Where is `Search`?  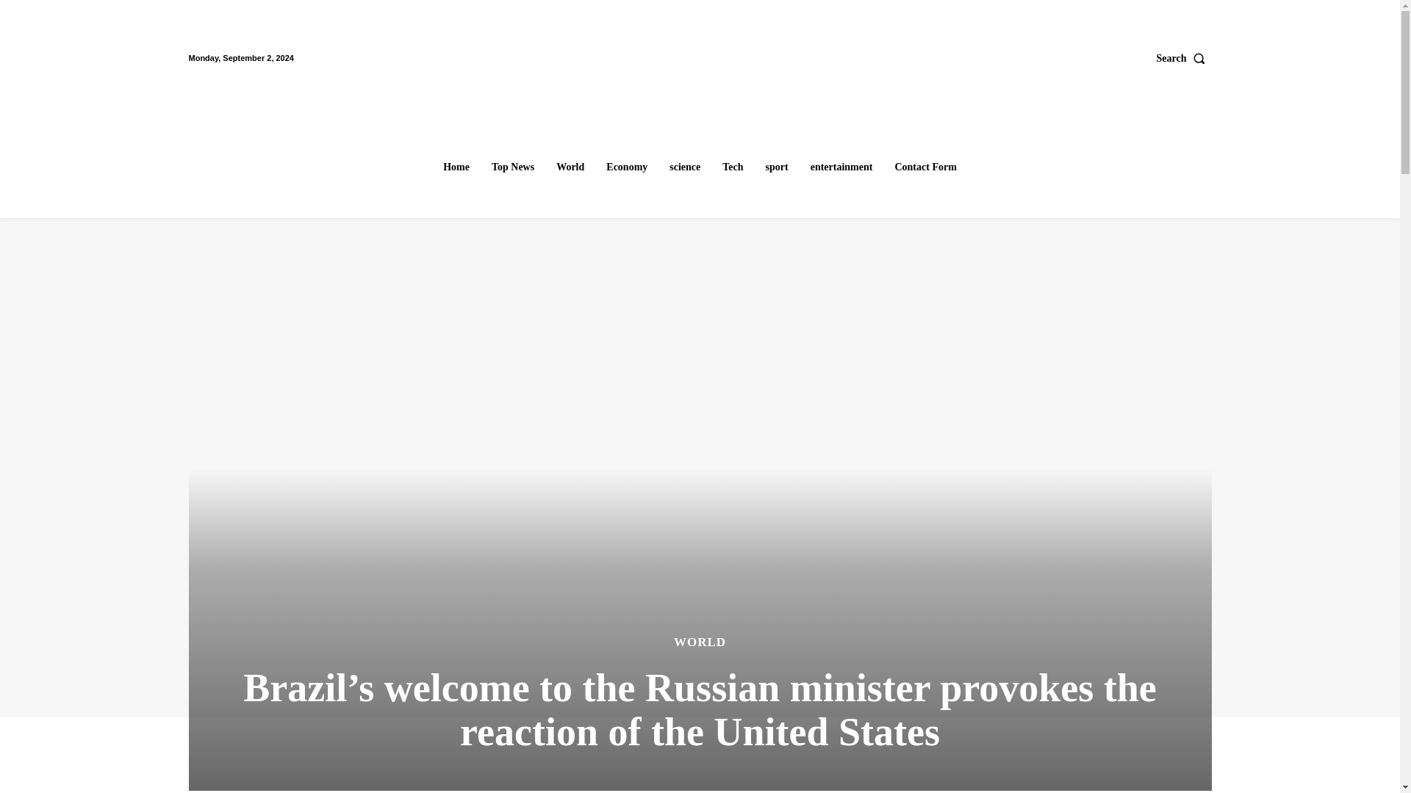 Search is located at coordinates (1185, 58).